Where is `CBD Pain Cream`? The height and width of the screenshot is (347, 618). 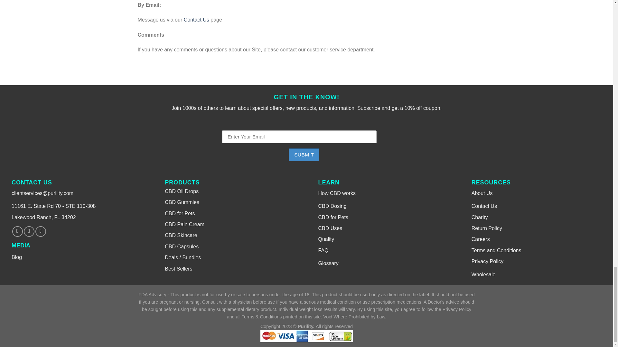 CBD Pain Cream is located at coordinates (185, 224).